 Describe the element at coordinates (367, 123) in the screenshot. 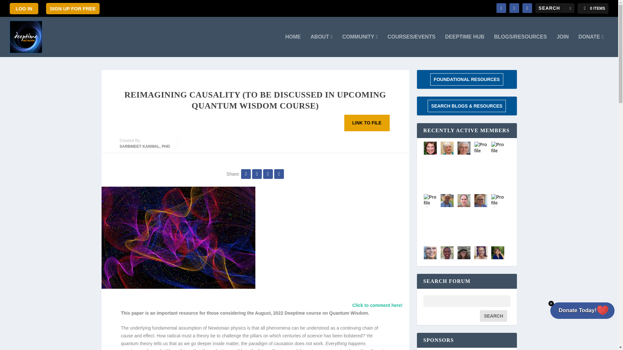

I see `LINK TO FILE` at that location.